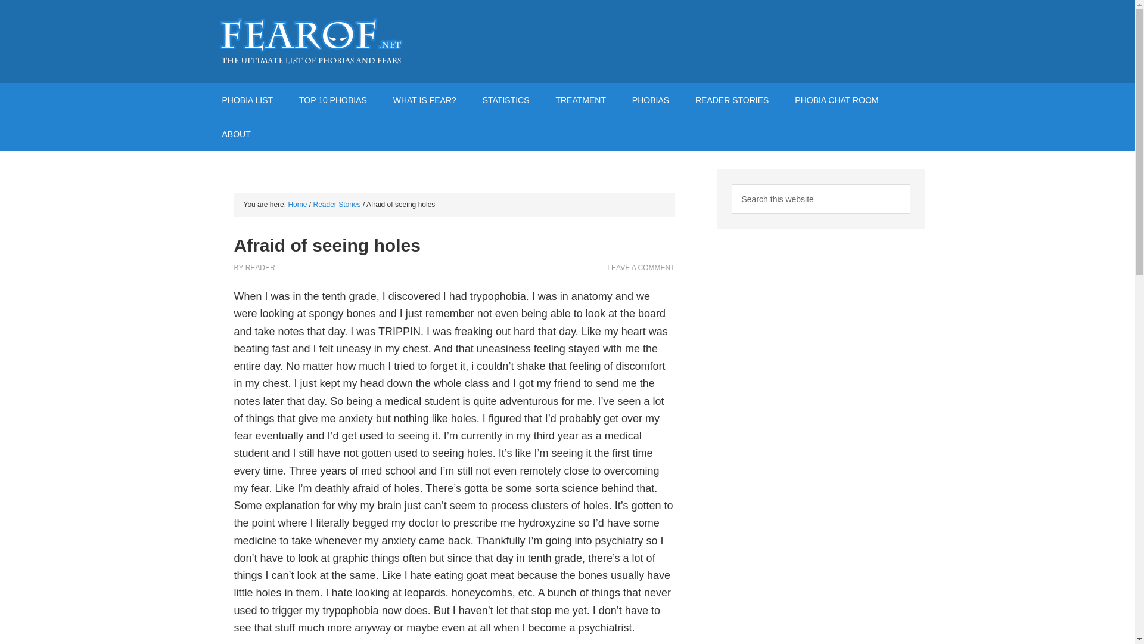 The width and height of the screenshot is (1144, 644). I want to click on PHOBIA CHAT ROOM, so click(836, 100).